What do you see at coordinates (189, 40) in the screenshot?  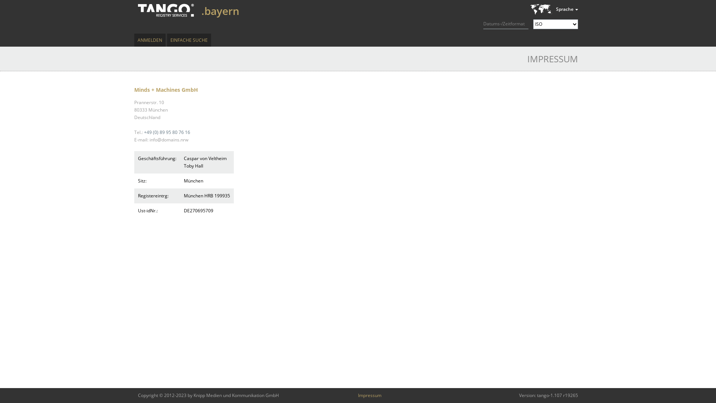 I see `EINFACHE SUCHE` at bounding box center [189, 40].